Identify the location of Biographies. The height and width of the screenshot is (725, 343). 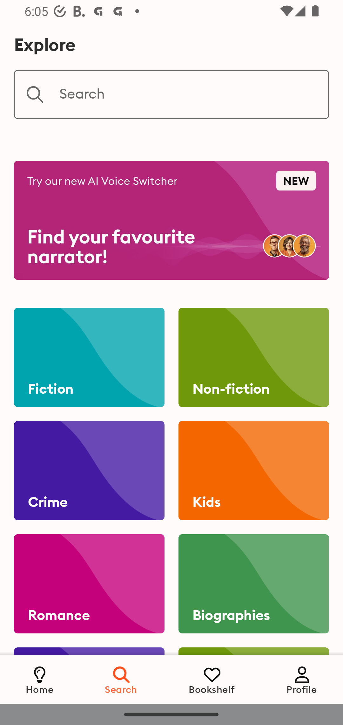
(253, 584).